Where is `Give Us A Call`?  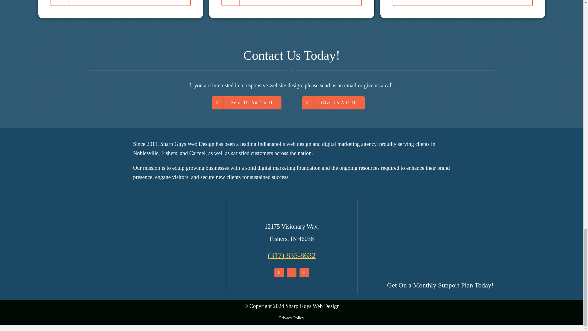
Give Us A Call is located at coordinates (333, 103).